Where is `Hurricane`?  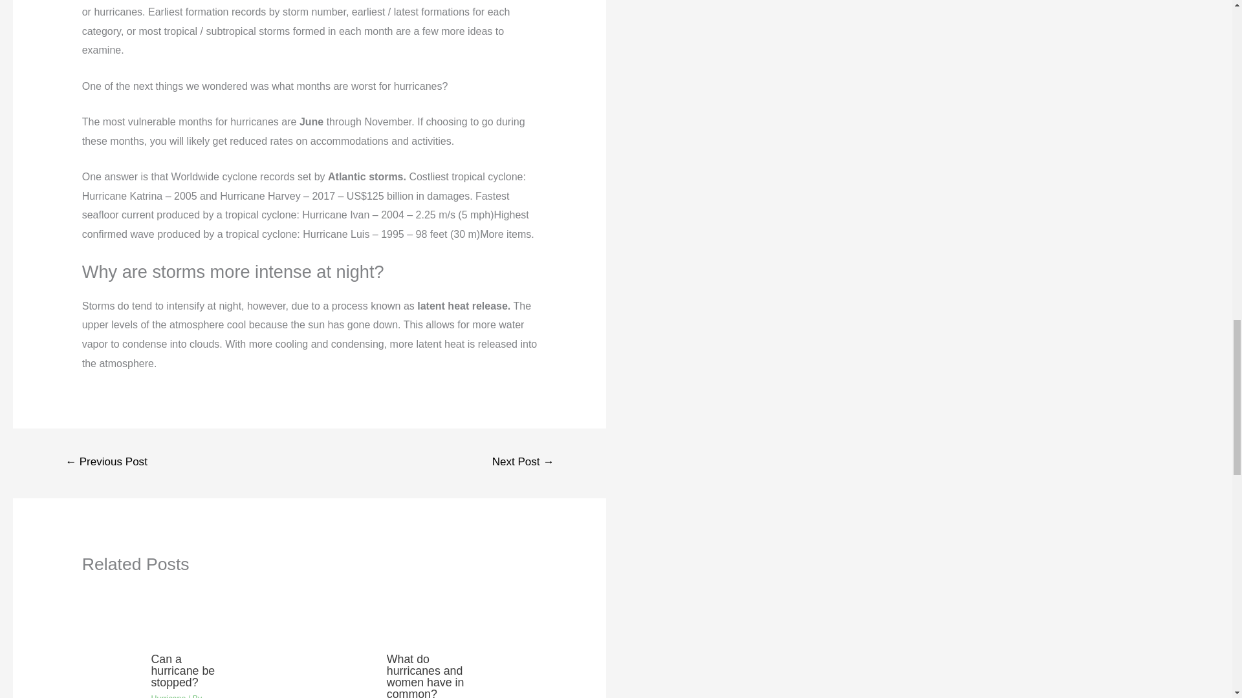 Hurricane is located at coordinates (168, 695).